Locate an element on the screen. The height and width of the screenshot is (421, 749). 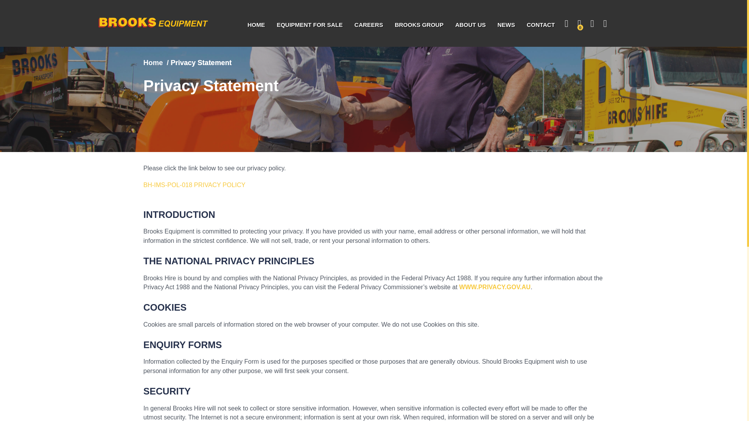
NEWS is located at coordinates (506, 25).